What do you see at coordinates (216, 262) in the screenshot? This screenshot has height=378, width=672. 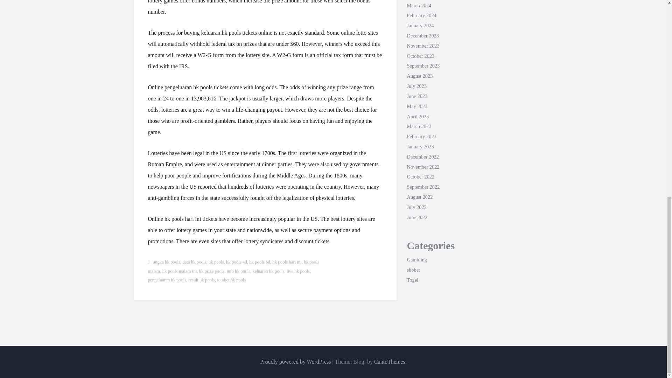 I see `hk pools` at bounding box center [216, 262].